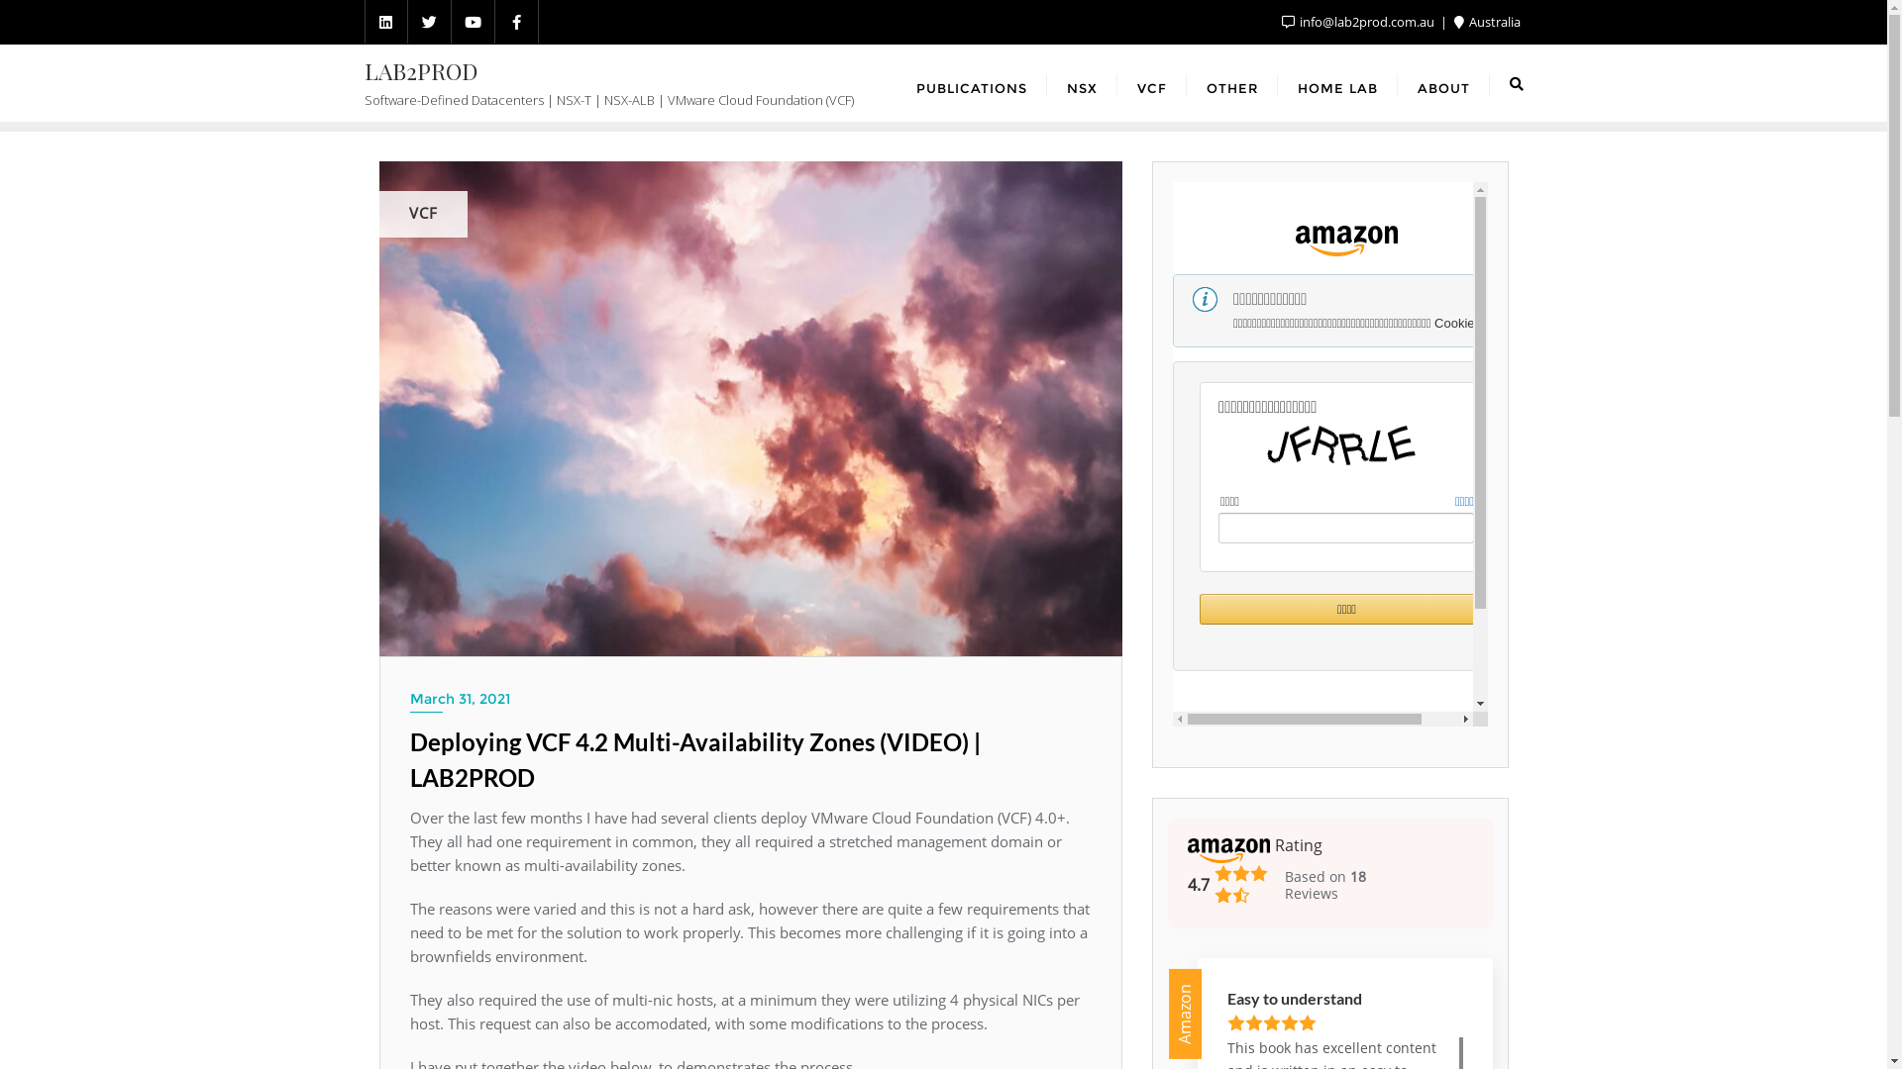  What do you see at coordinates (1232, 83) in the screenshot?
I see `OTHER` at bounding box center [1232, 83].